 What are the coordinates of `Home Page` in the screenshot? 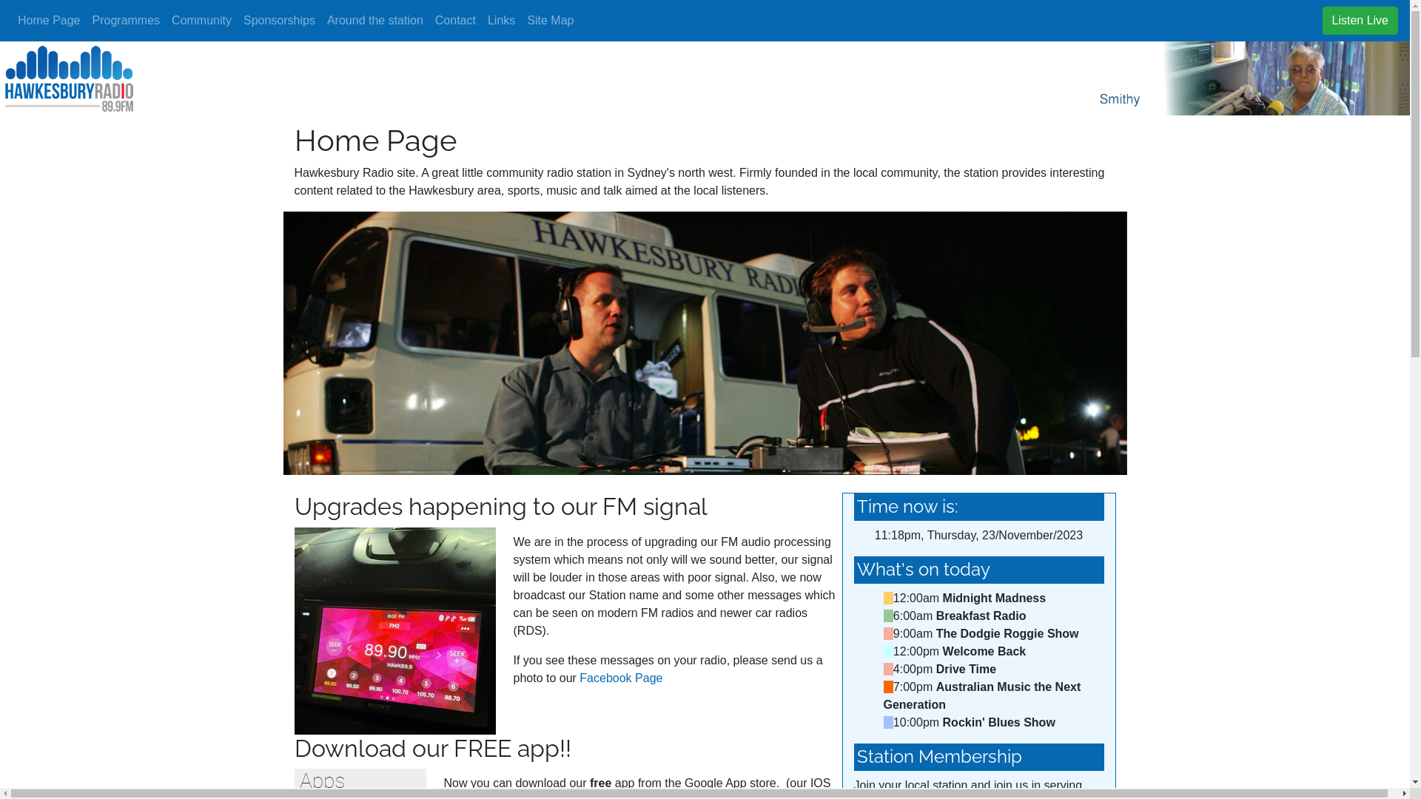 It's located at (49, 21).